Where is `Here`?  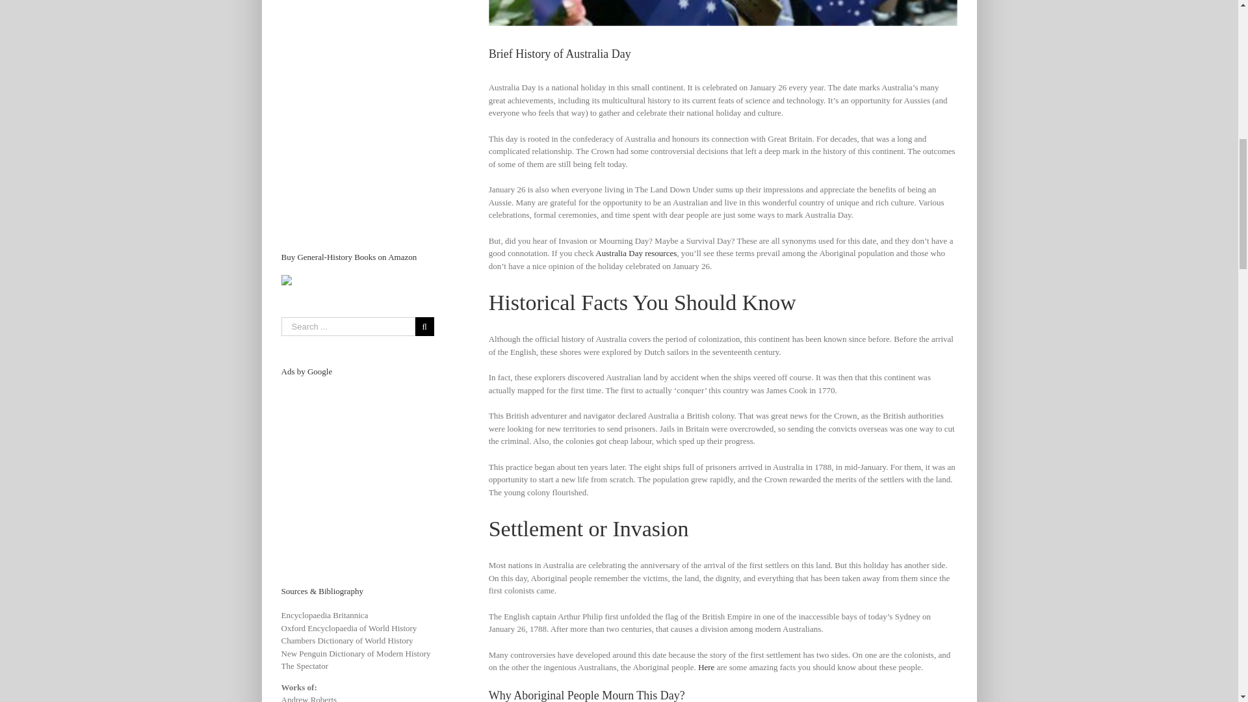 Here is located at coordinates (706, 667).